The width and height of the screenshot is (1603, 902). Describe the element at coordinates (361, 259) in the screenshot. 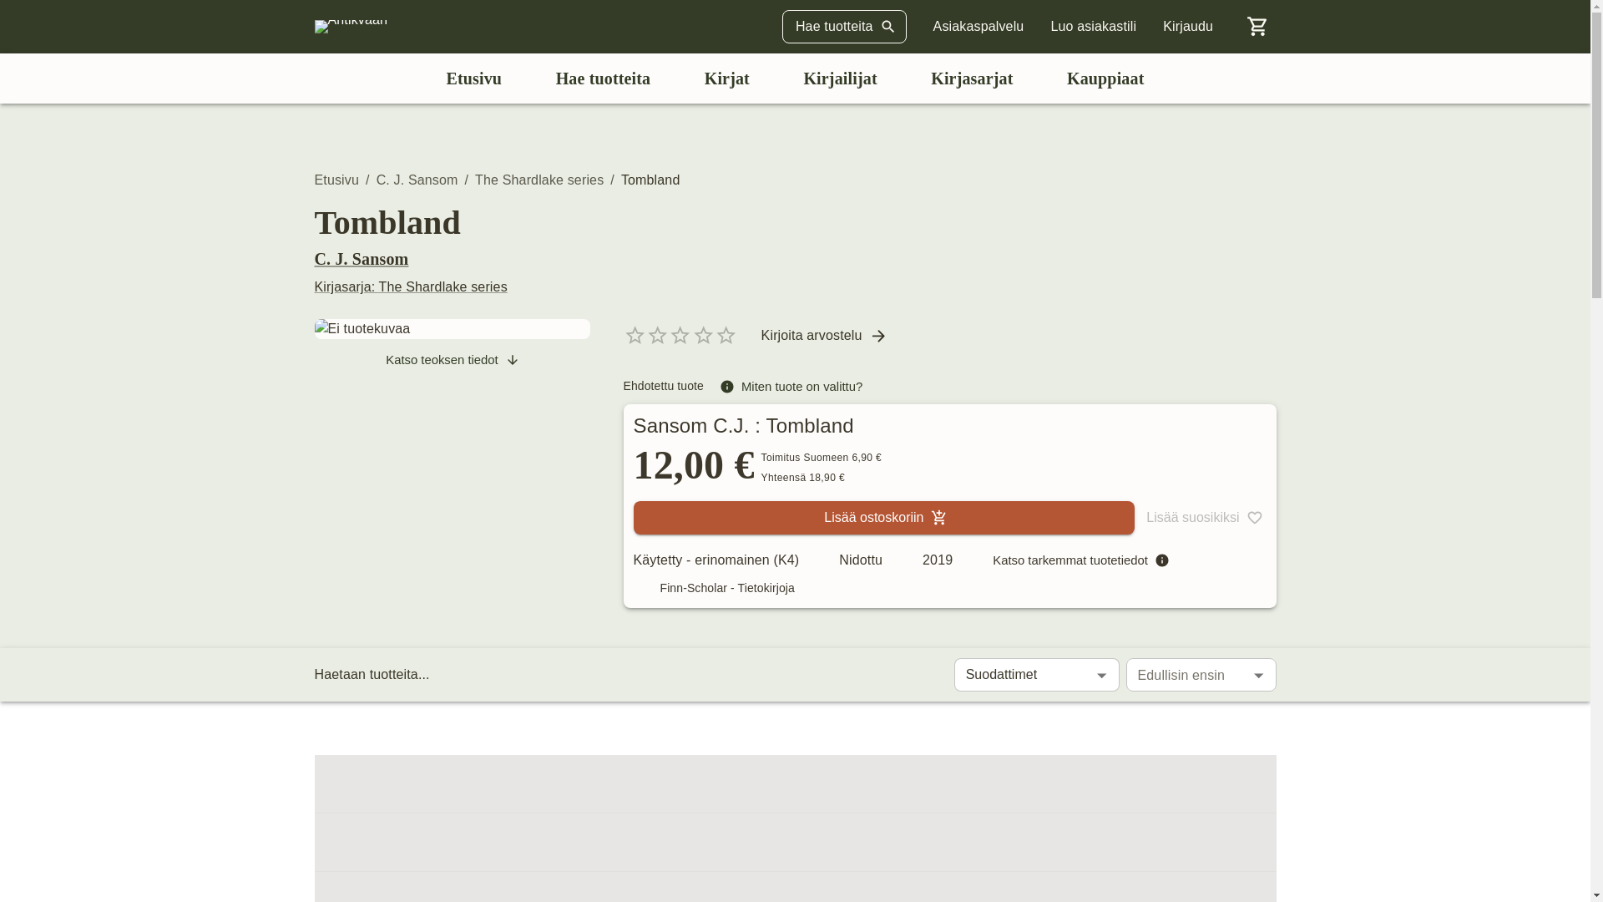

I see `C. J. Sansom` at that location.